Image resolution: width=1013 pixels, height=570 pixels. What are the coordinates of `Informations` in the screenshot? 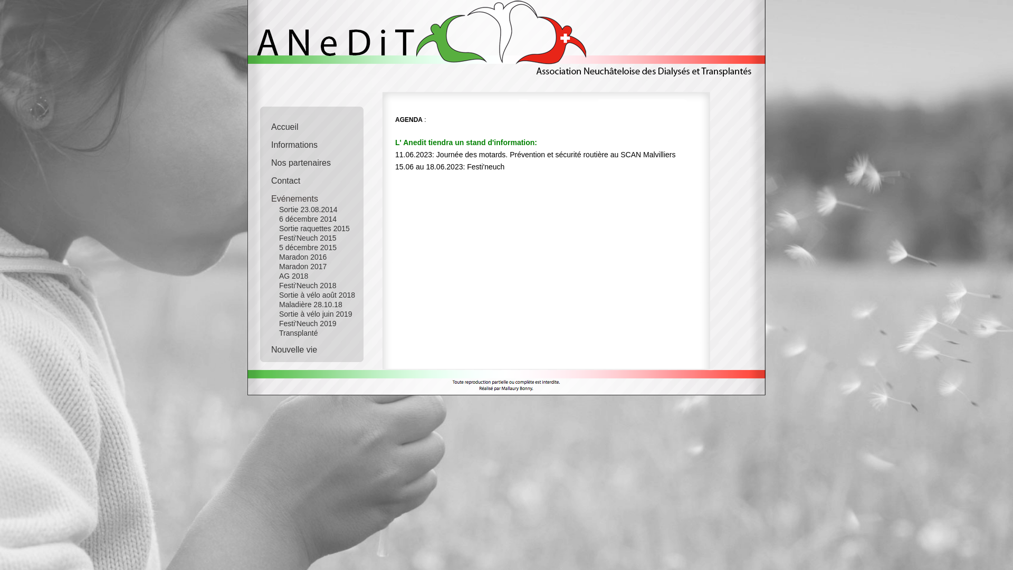 It's located at (319, 142).